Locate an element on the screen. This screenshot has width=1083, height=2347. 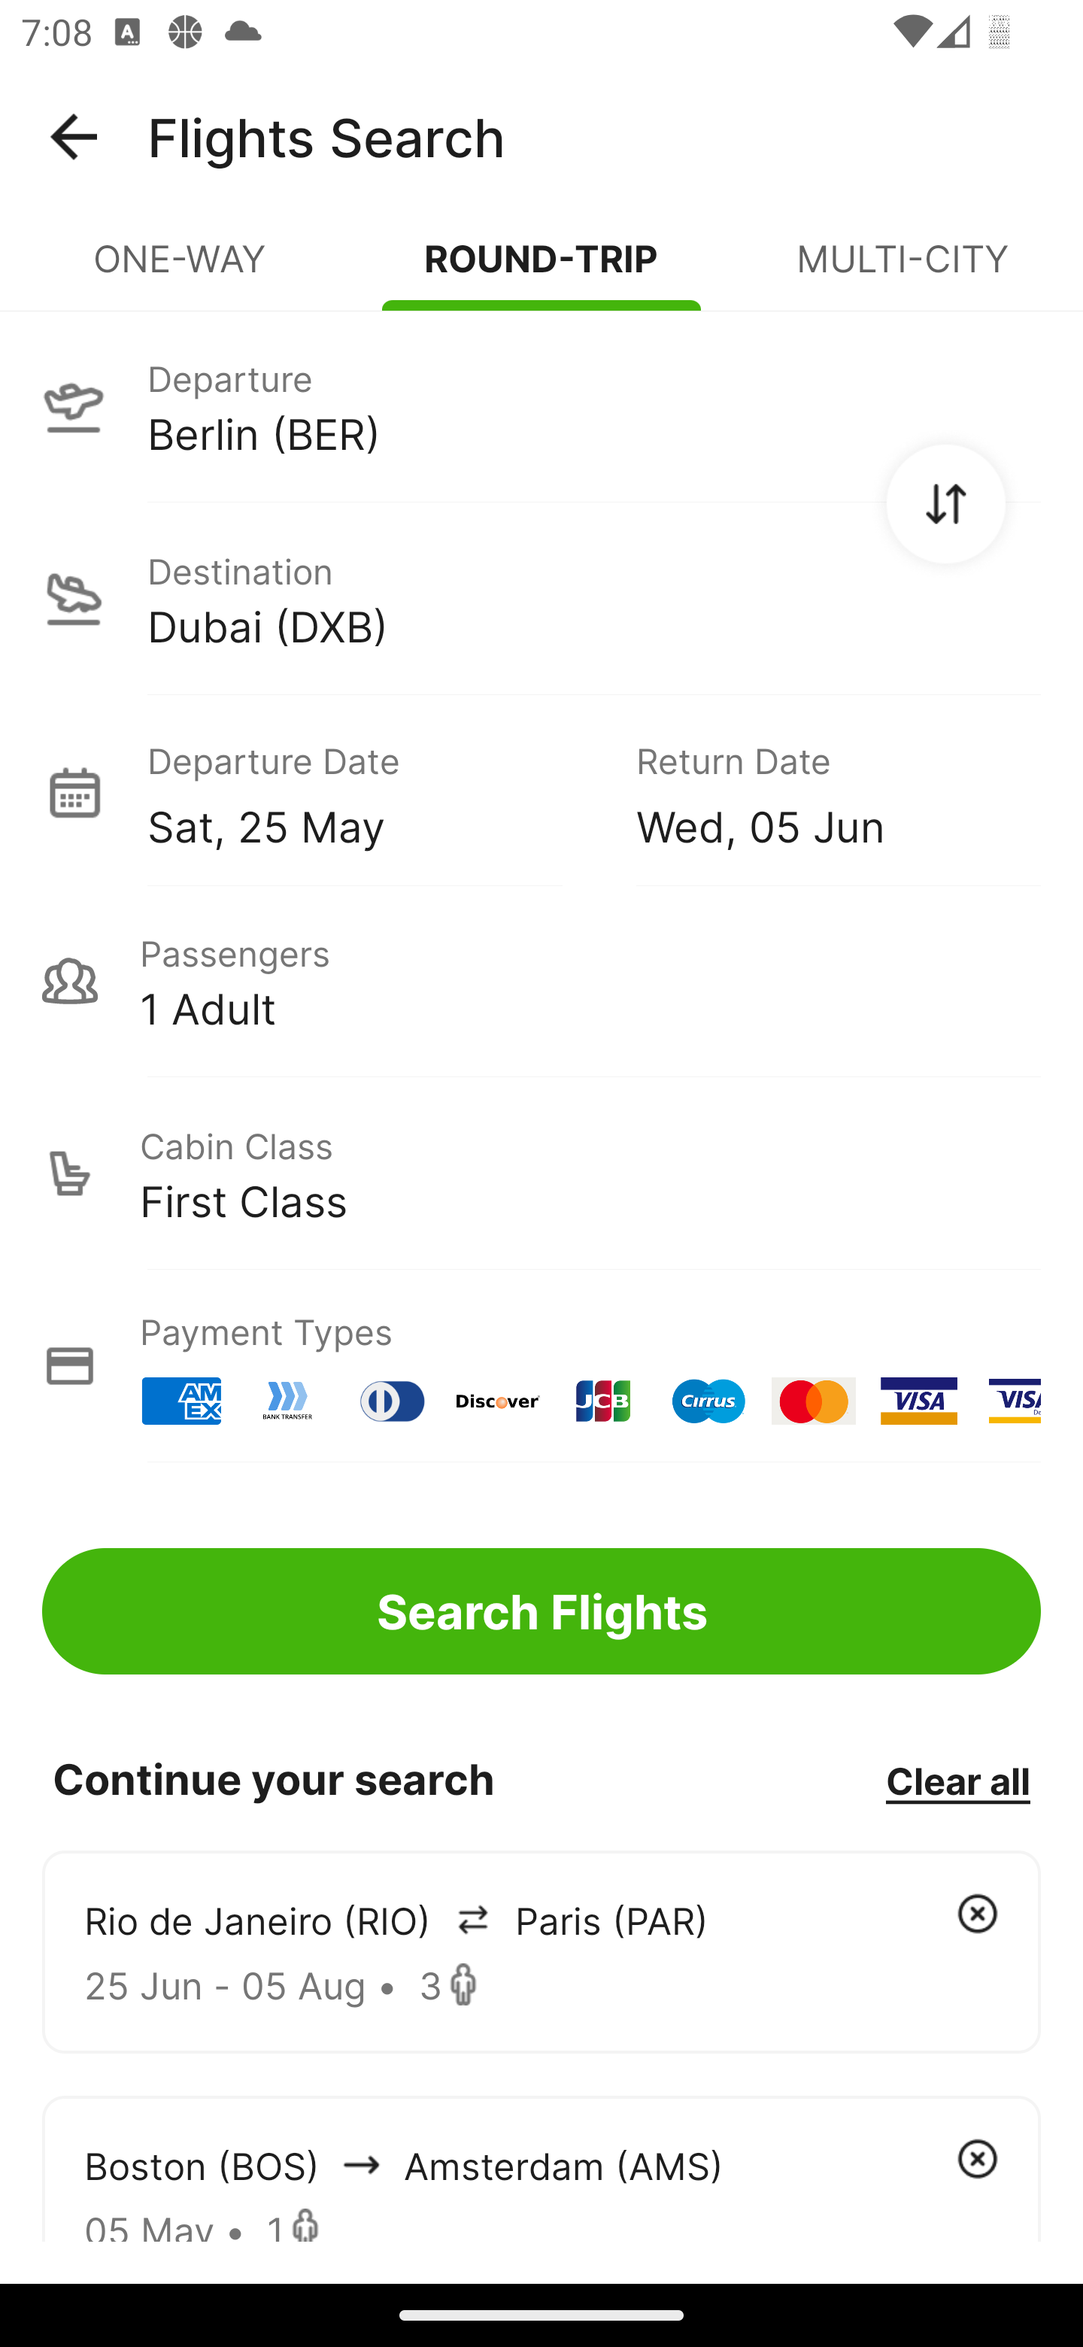
Departure Berlin (BER) is located at coordinates (541, 405).